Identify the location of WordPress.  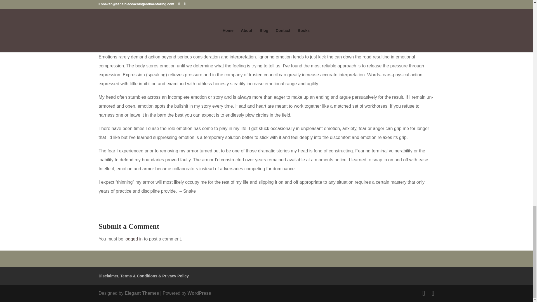
(199, 293).